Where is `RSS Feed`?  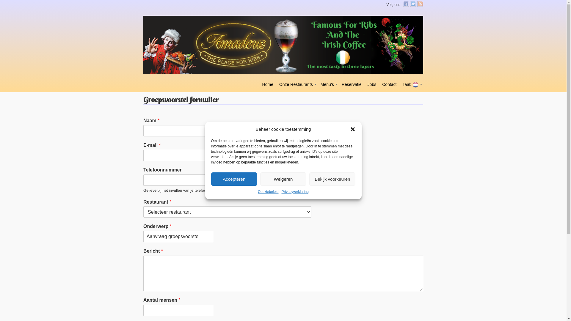 RSS Feed is located at coordinates (420, 4).